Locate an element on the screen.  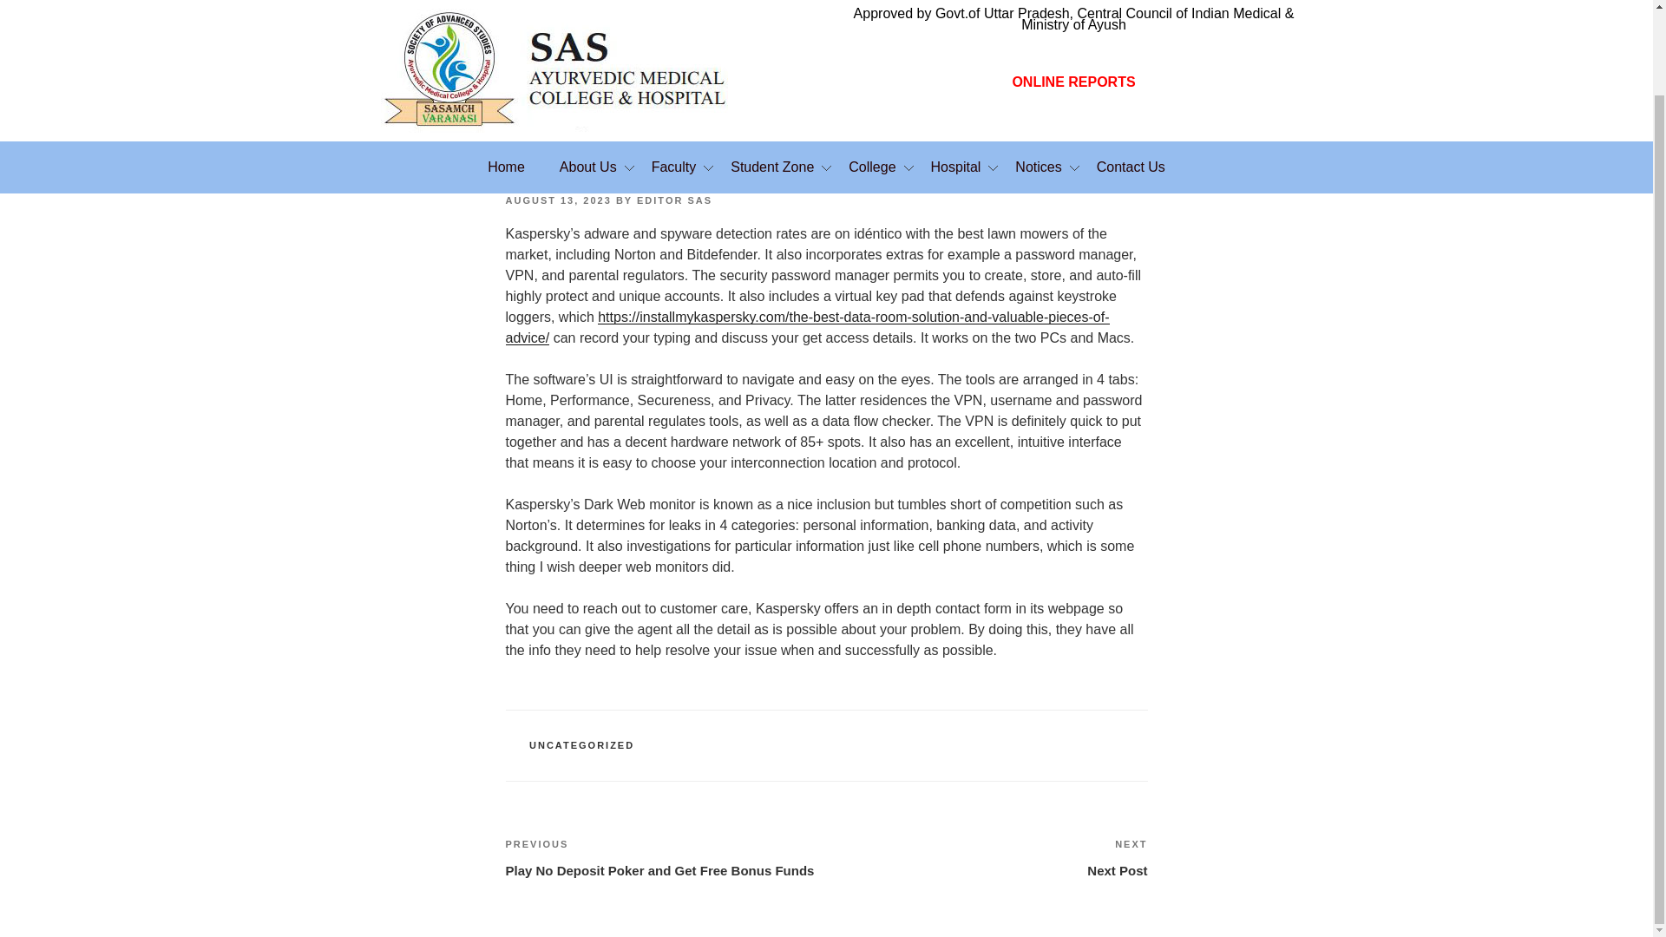
Faculty is located at coordinates (674, 167).